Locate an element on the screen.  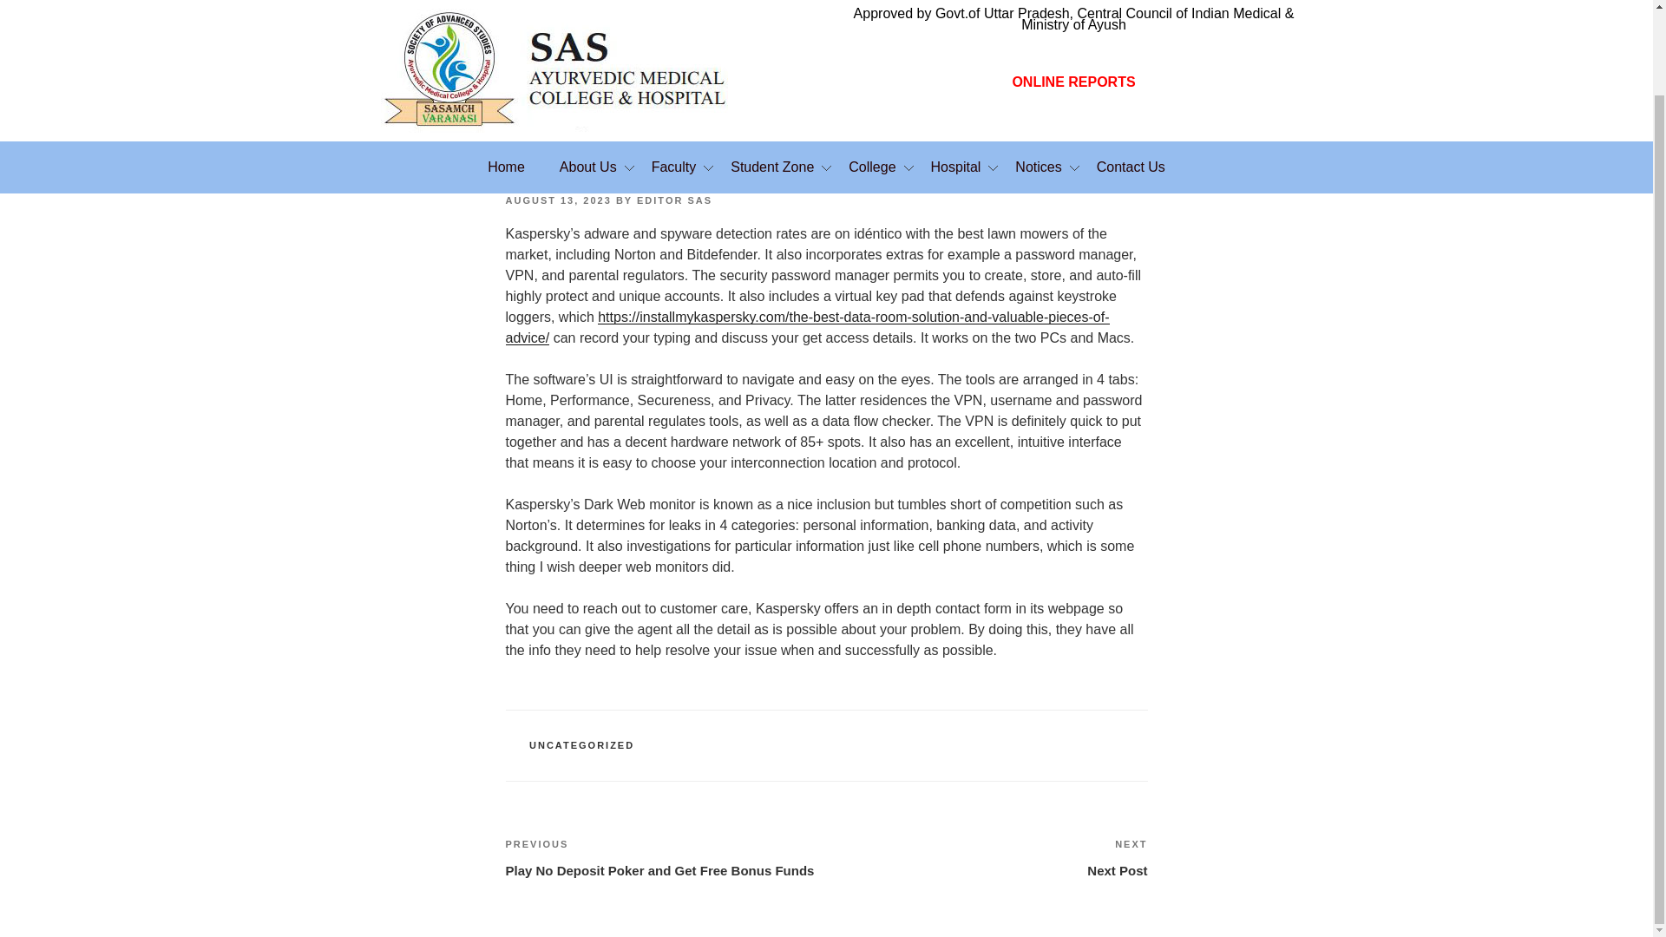
Faculty is located at coordinates (674, 167).